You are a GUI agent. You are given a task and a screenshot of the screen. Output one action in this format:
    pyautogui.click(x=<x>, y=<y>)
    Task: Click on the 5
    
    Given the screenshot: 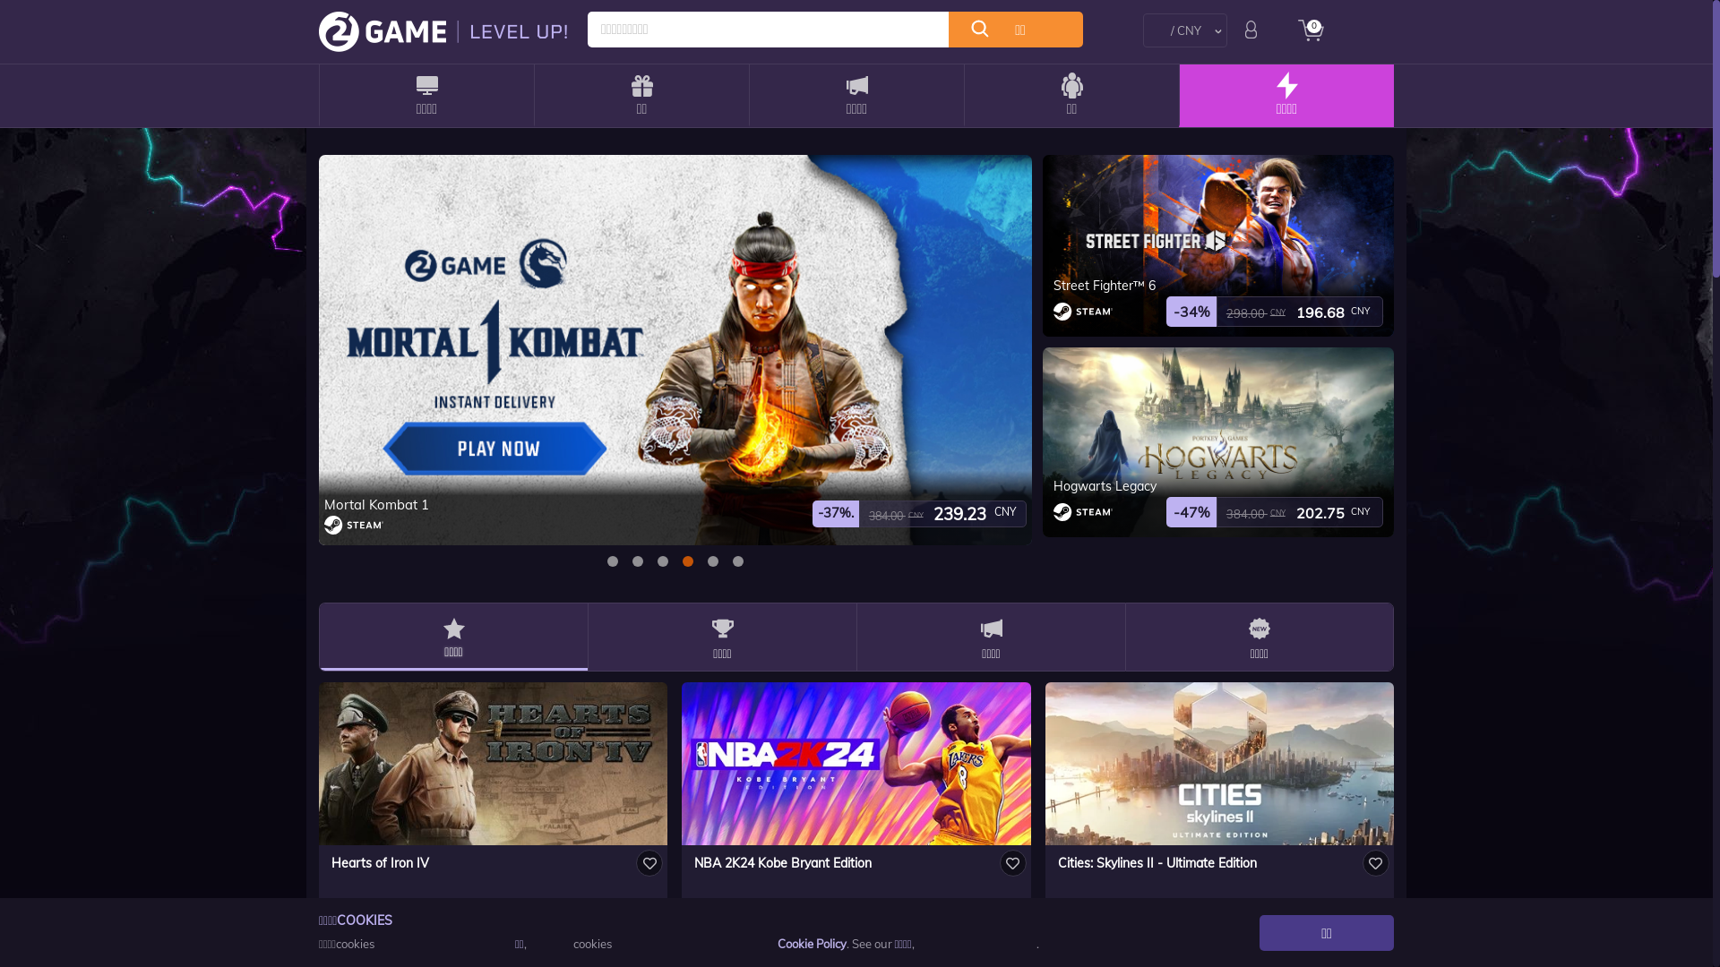 What is the action you would take?
    pyautogui.click(x=738, y=561)
    